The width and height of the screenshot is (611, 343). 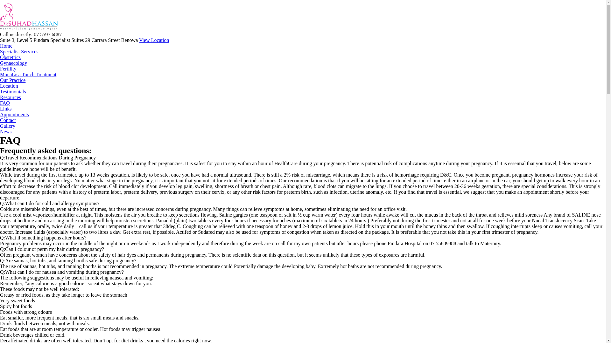 What do you see at coordinates (8, 69) in the screenshot?
I see `Fertility` at bounding box center [8, 69].